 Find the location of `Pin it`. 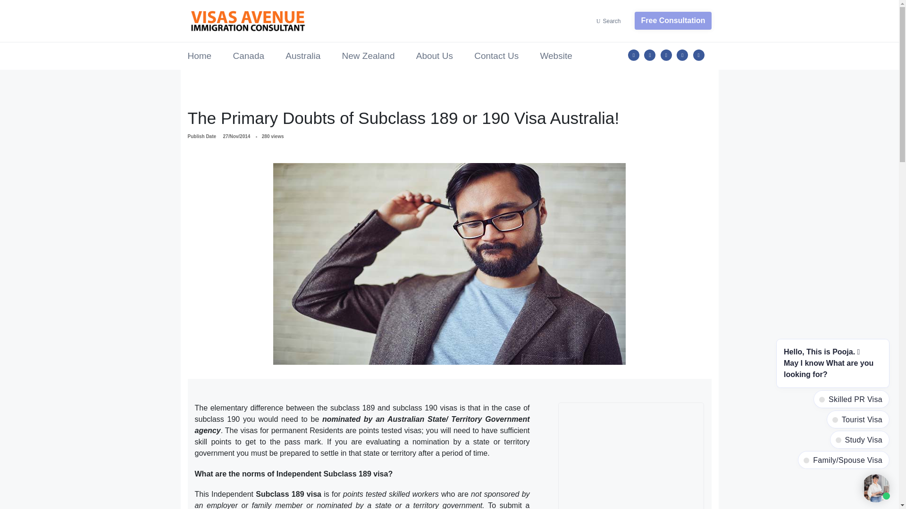

Pin it is located at coordinates (666, 55).